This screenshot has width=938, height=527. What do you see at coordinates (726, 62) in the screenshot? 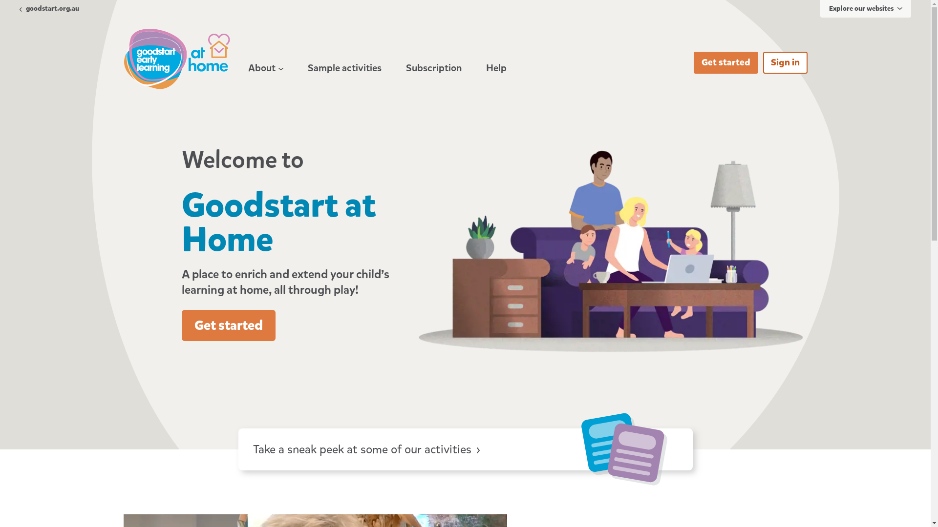
I see `Get started` at bounding box center [726, 62].